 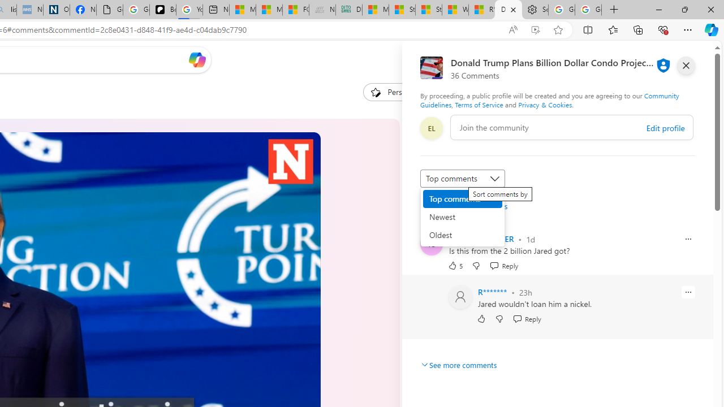 What do you see at coordinates (29, 10) in the screenshot?
I see `NCL Adult Asthma Inhaler Choice Guideline - Sleeping` at bounding box center [29, 10].